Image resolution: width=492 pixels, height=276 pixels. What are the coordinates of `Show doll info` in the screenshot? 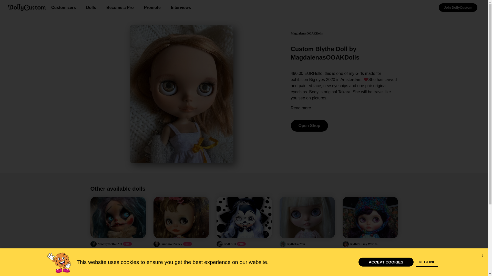 It's located at (203, 233).